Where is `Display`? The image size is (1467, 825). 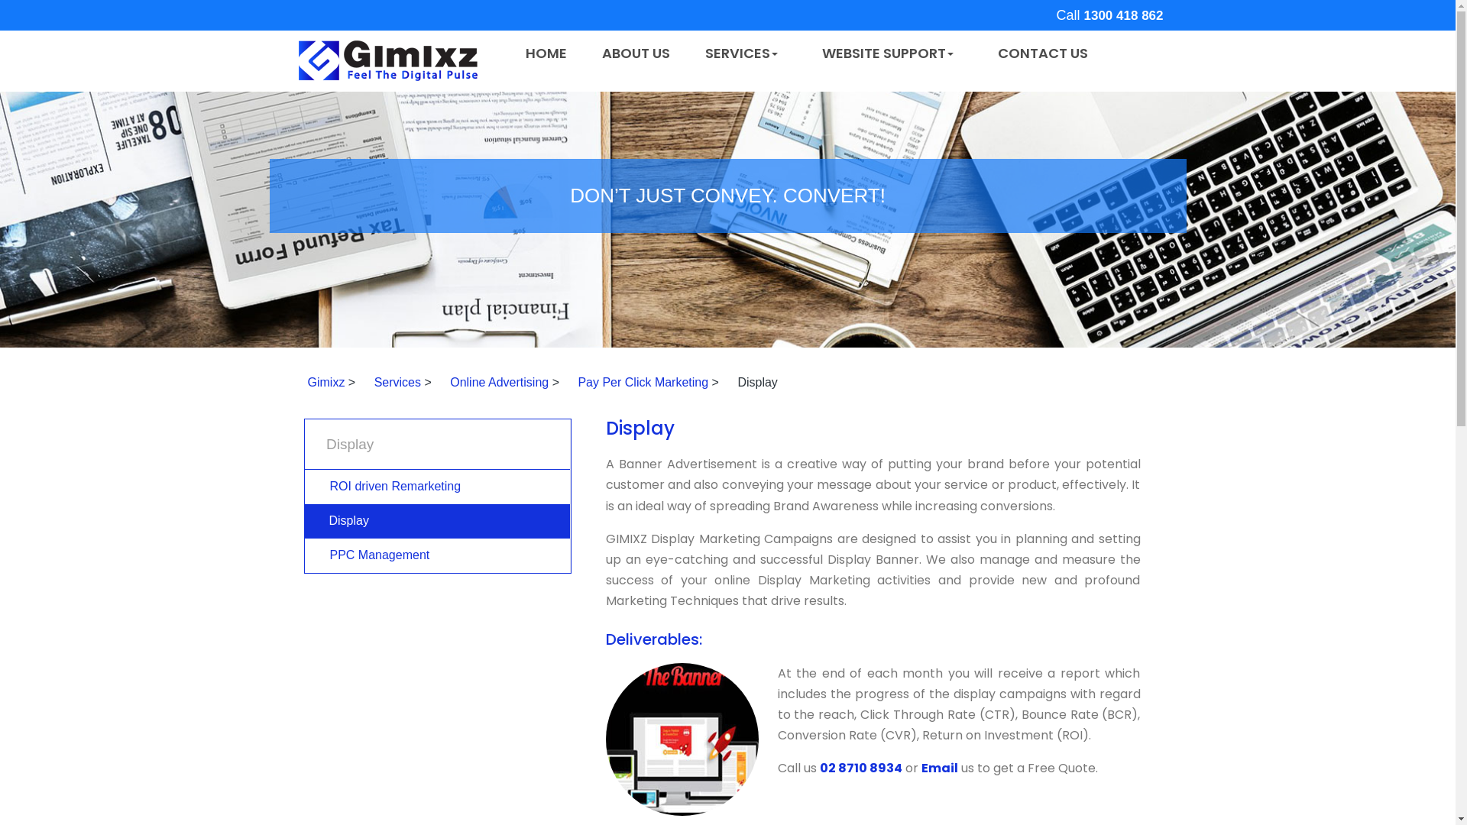
Display is located at coordinates (437, 521).